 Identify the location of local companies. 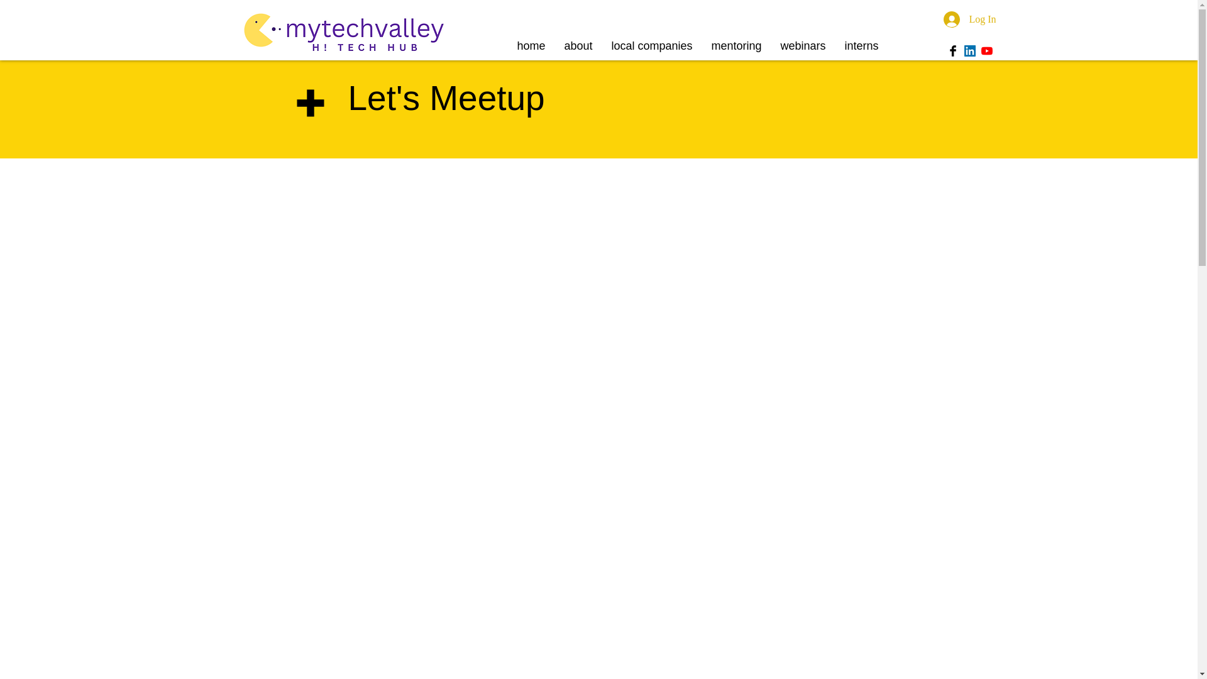
(653, 43).